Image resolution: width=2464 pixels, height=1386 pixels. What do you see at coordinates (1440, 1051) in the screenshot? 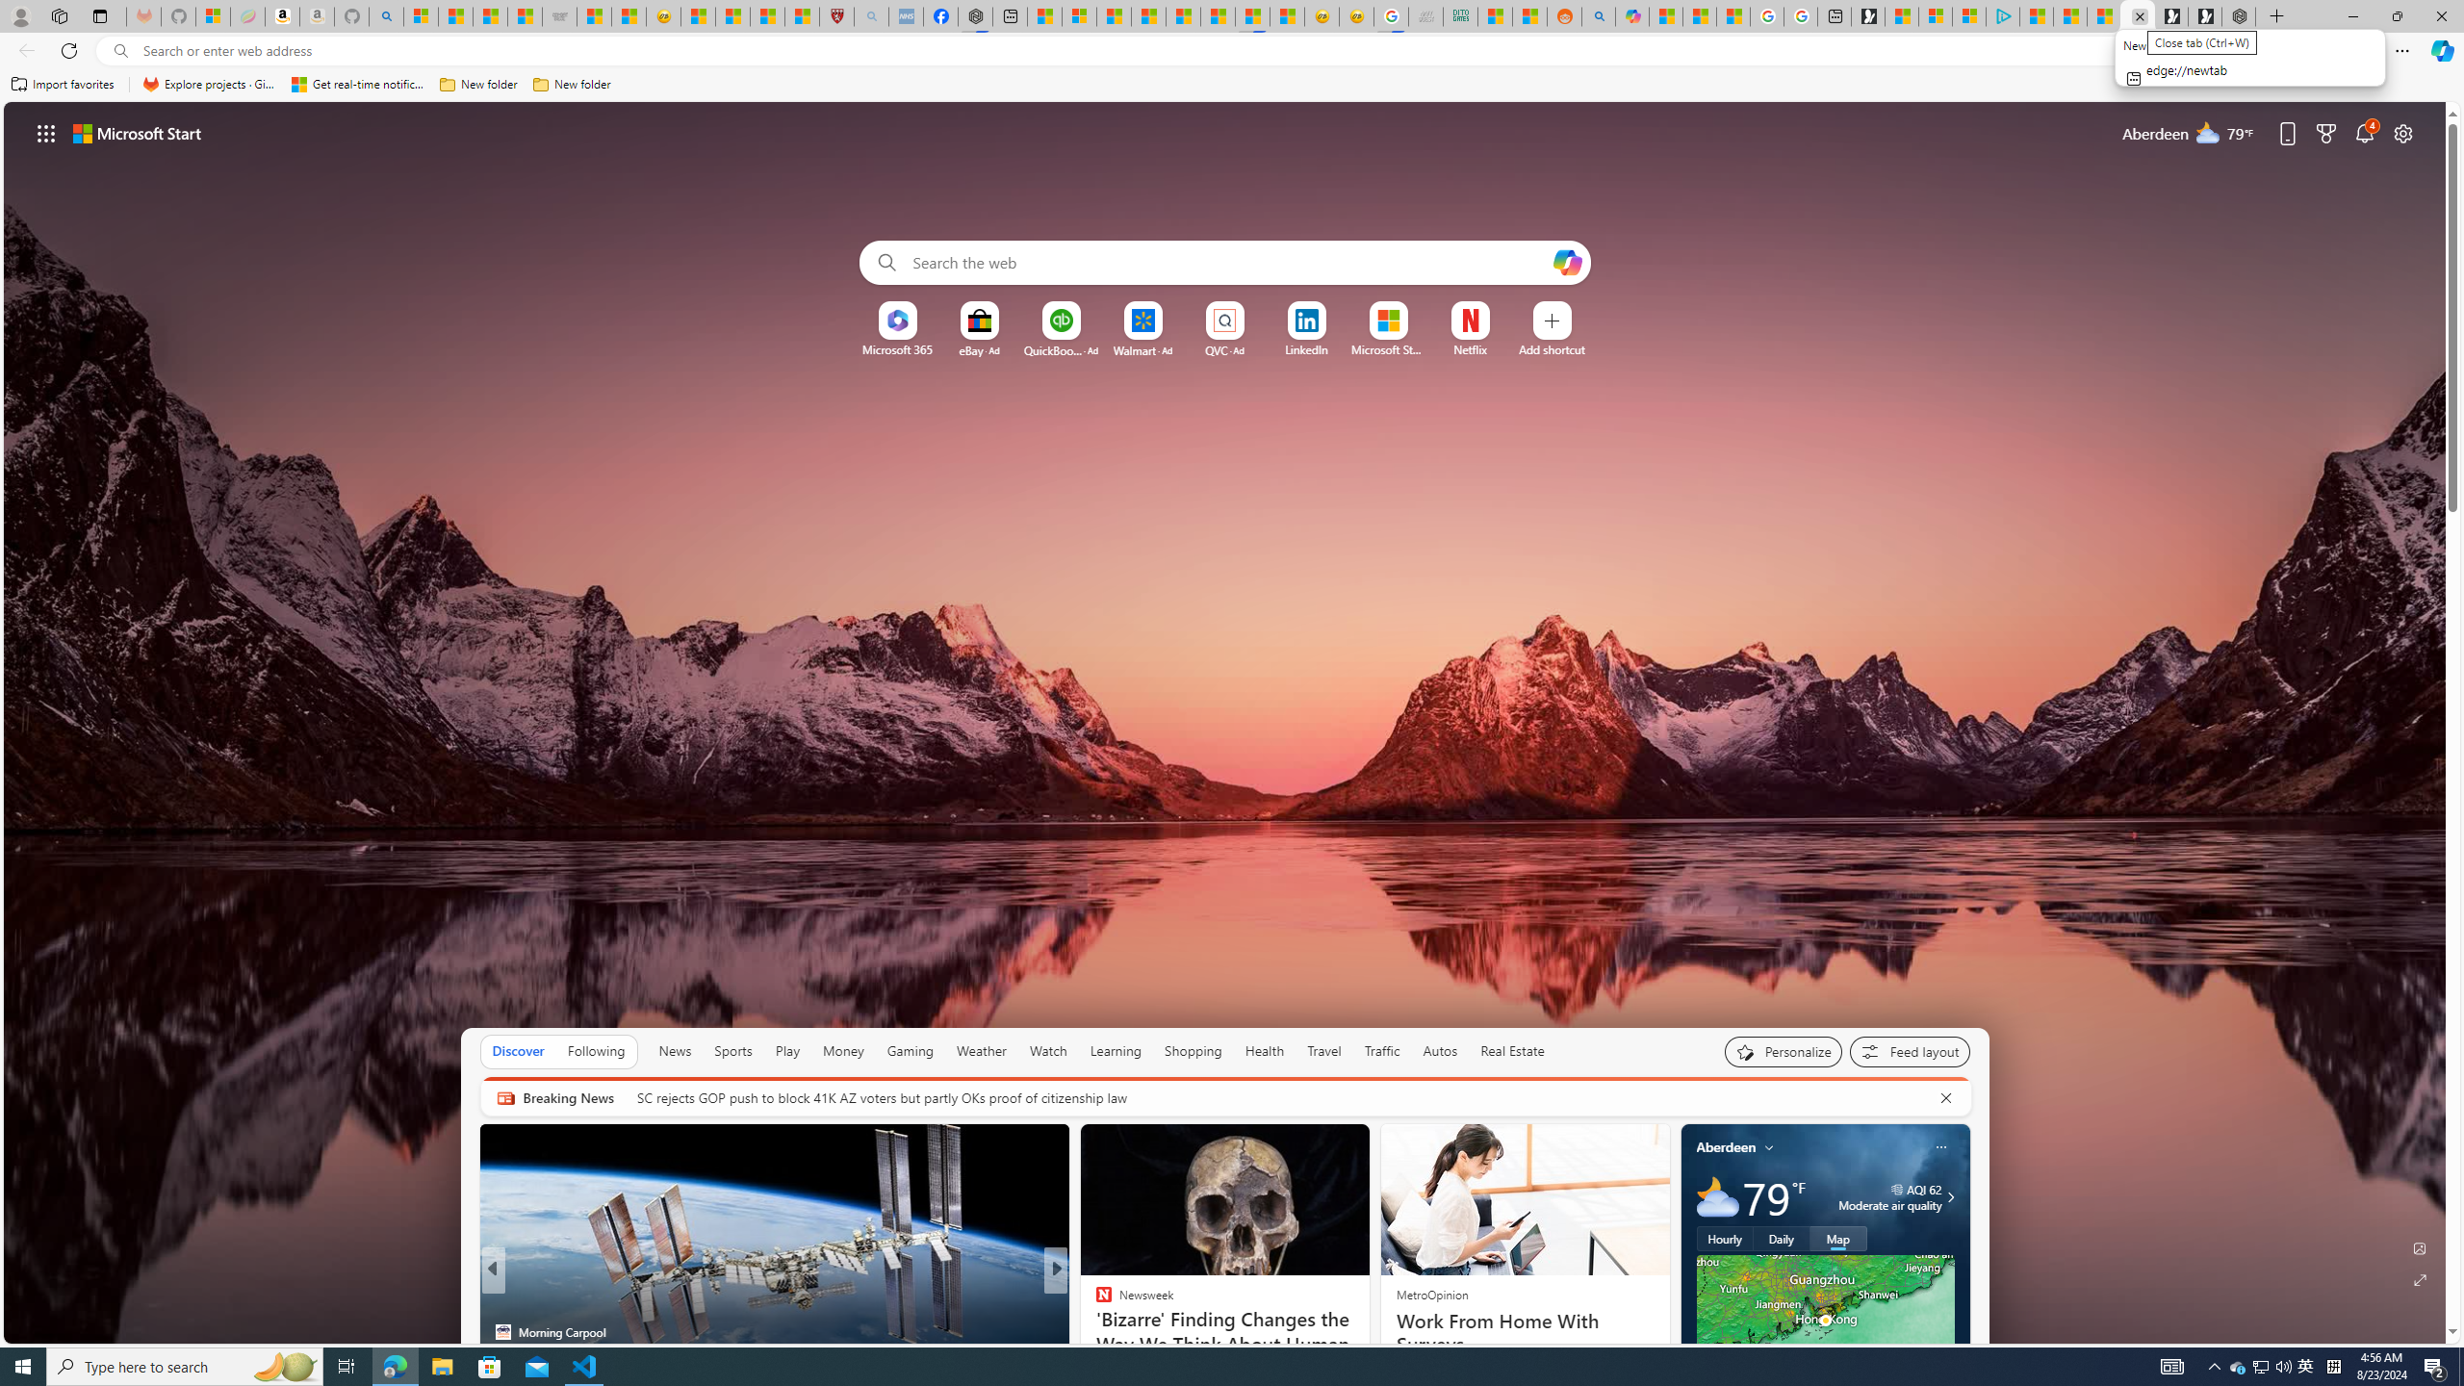
I see `Autos` at bounding box center [1440, 1051].